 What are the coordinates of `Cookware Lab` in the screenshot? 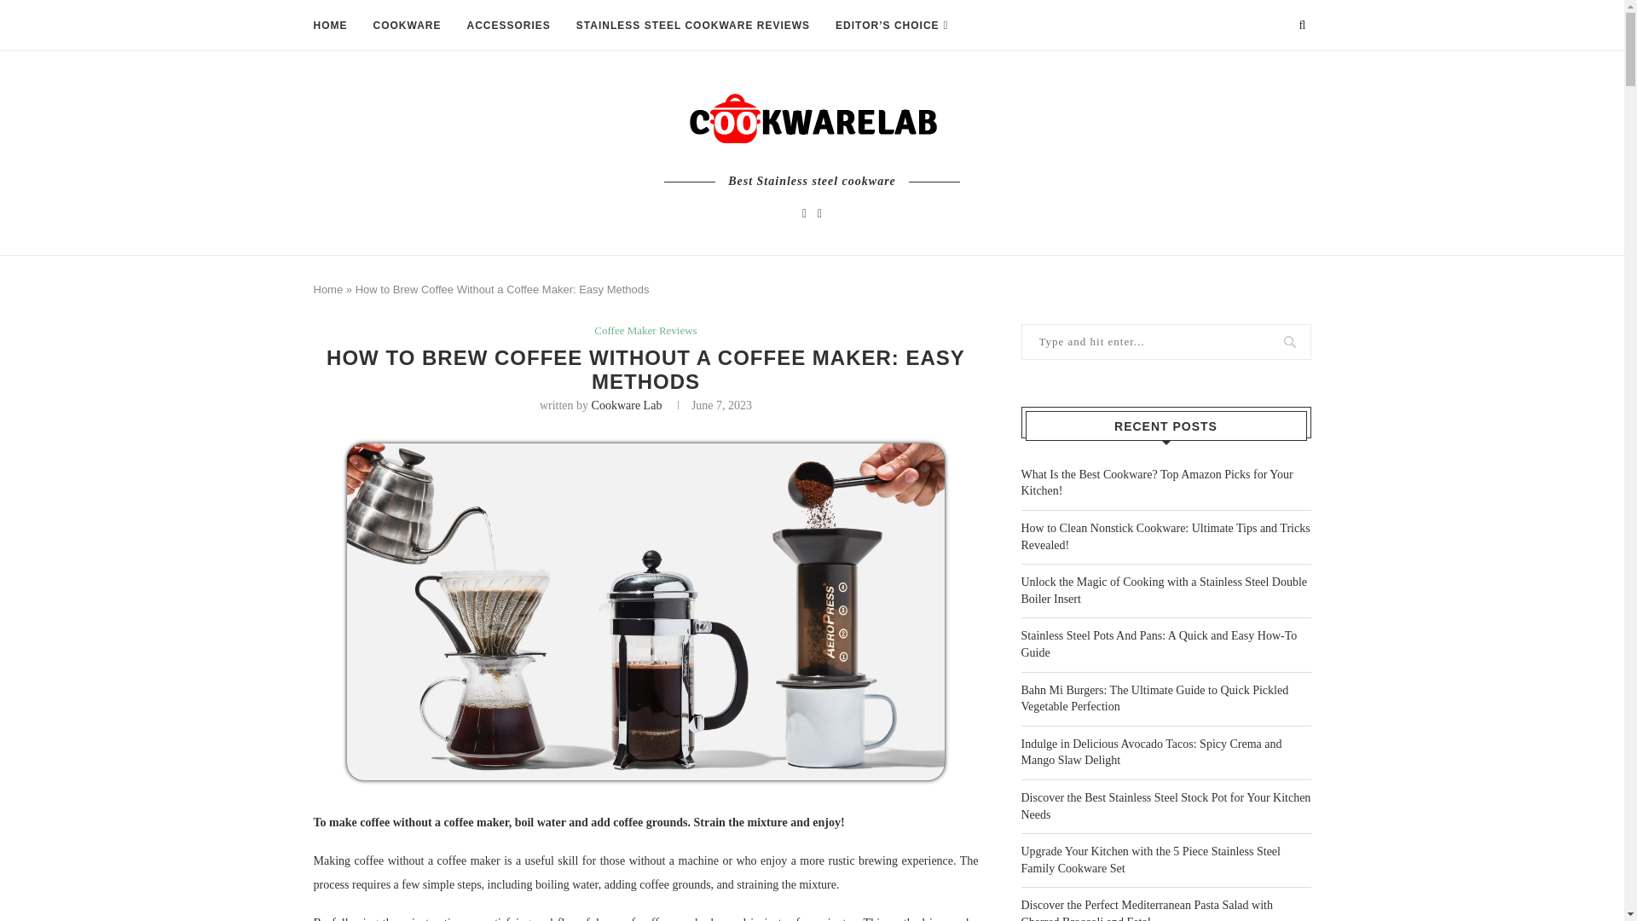 It's located at (627, 404).